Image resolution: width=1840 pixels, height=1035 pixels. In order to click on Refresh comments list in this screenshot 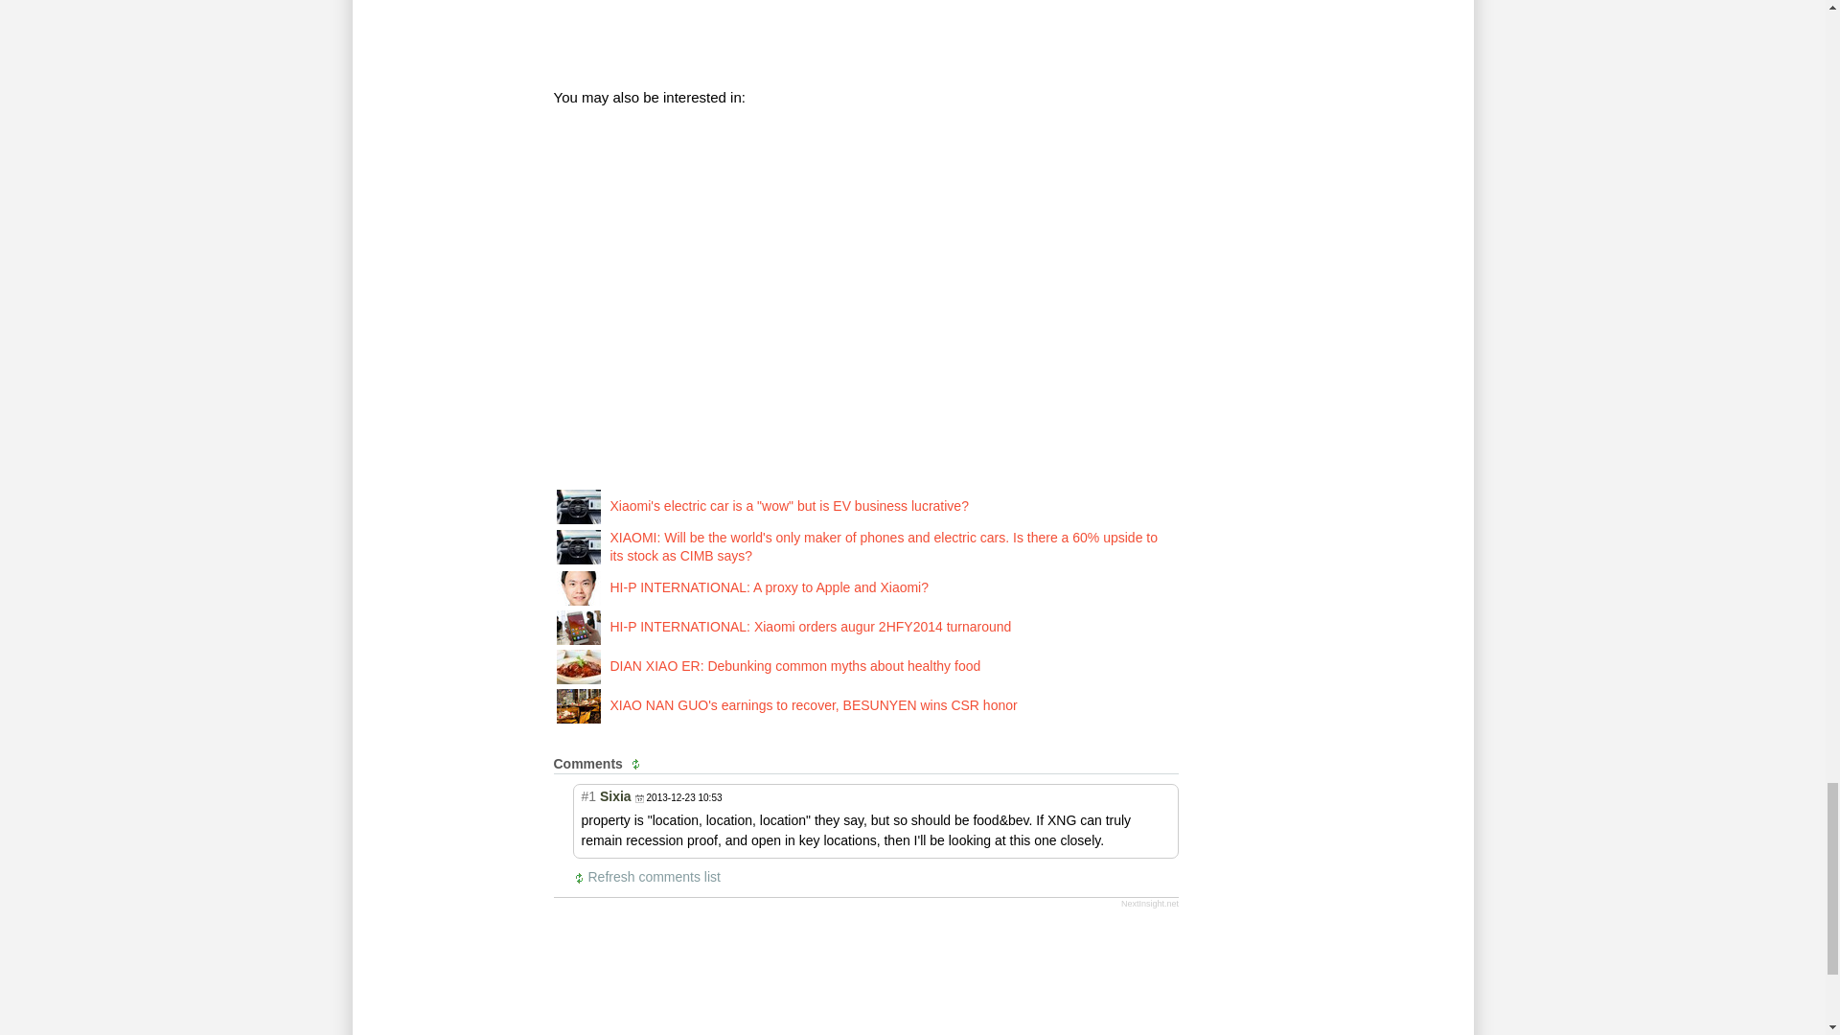, I will do `click(648, 878)`.